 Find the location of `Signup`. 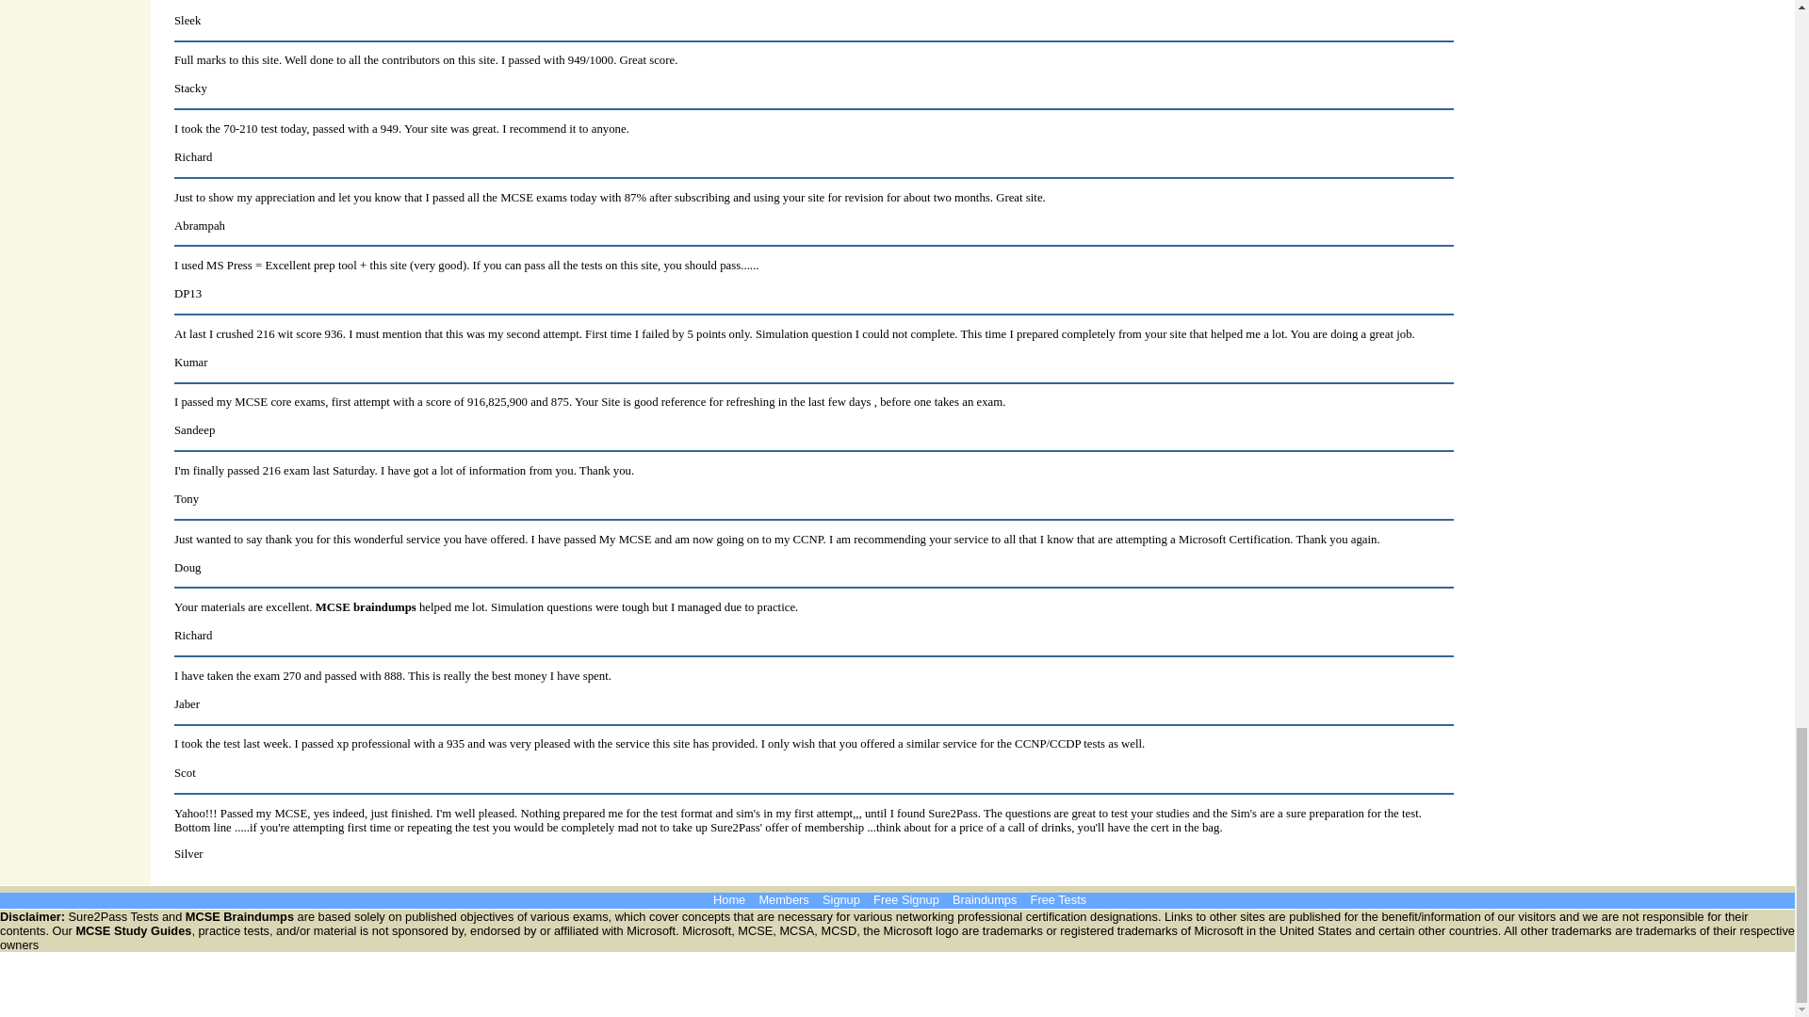

Signup is located at coordinates (841, 900).